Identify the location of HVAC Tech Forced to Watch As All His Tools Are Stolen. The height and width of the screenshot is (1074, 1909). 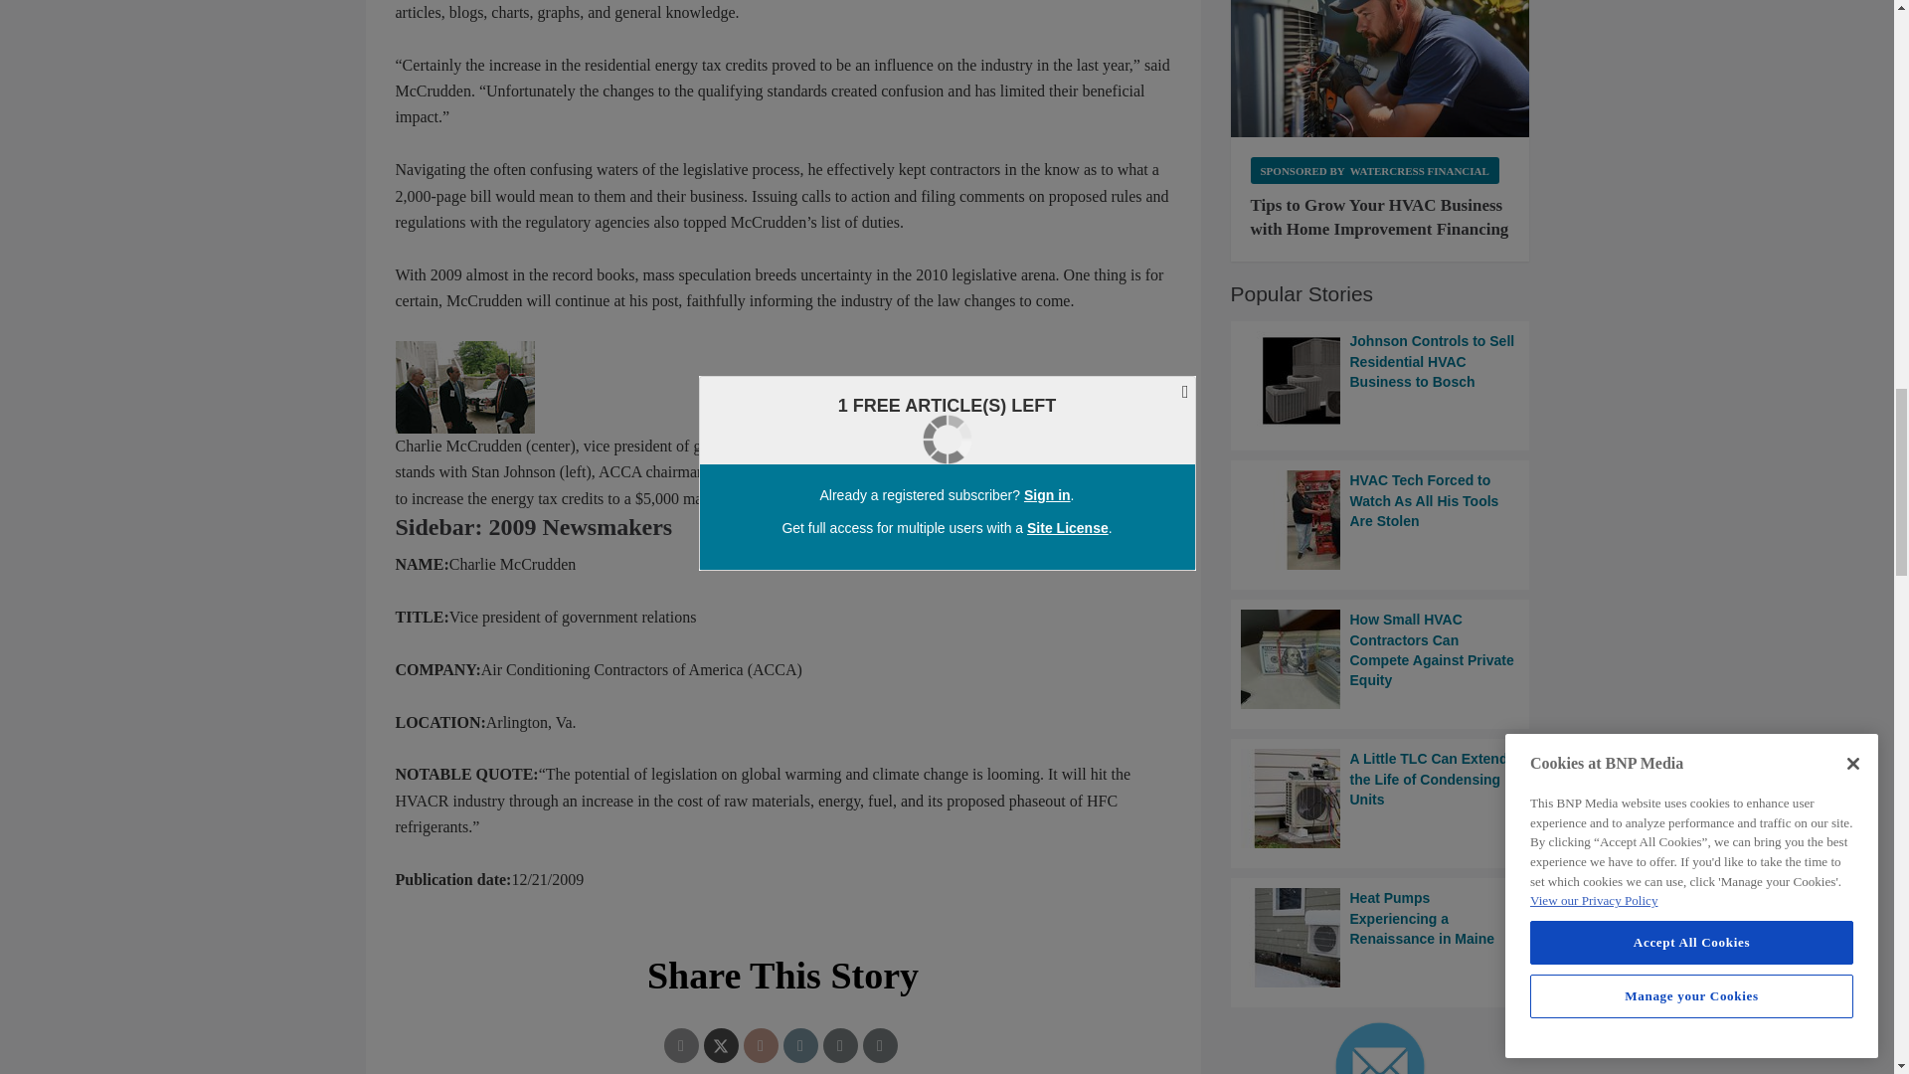
(1380, 520).